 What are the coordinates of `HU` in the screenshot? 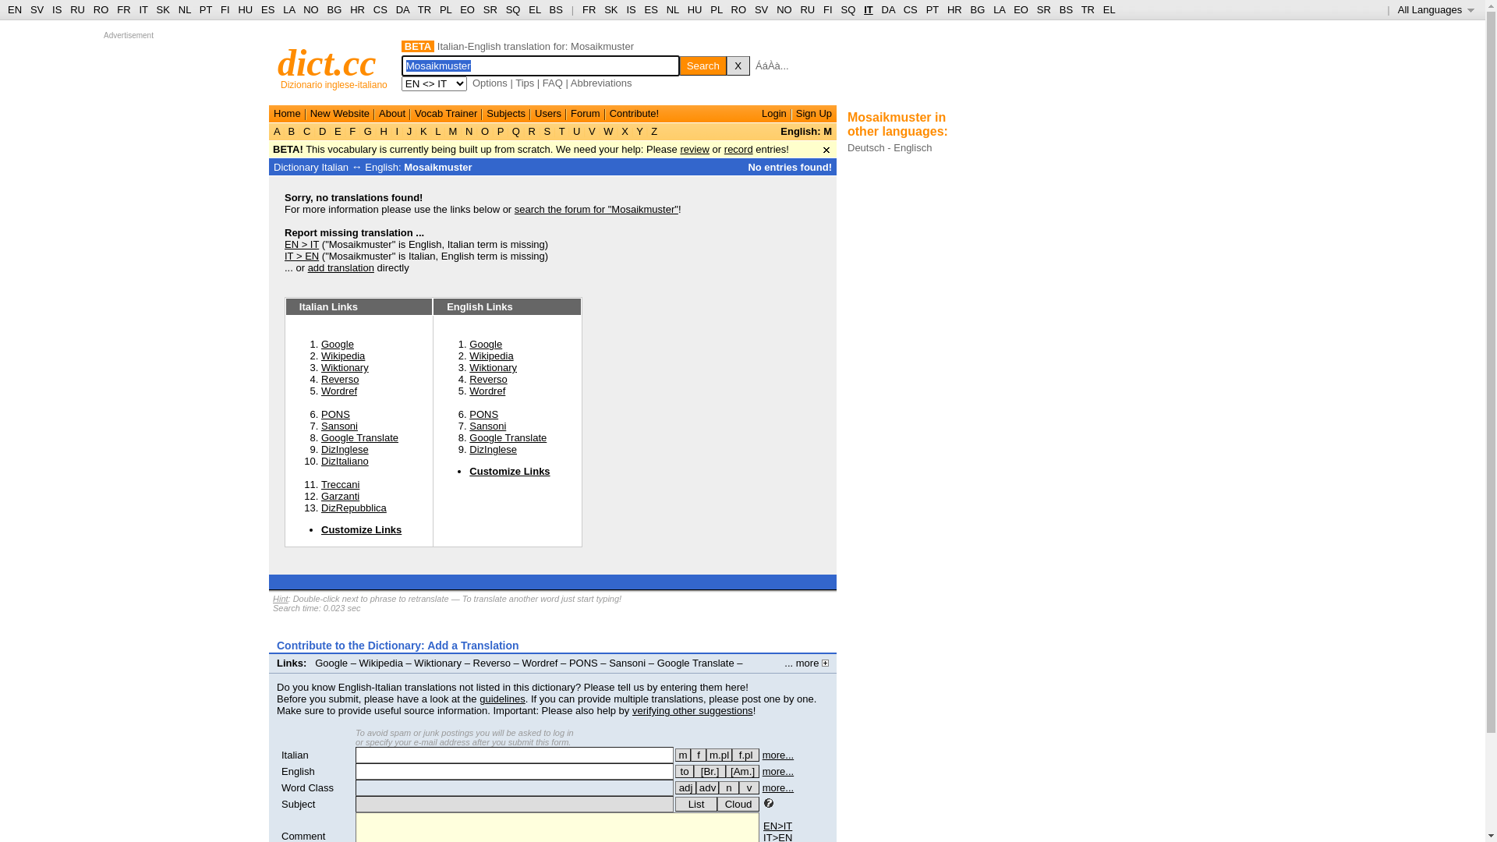 It's located at (245, 9).